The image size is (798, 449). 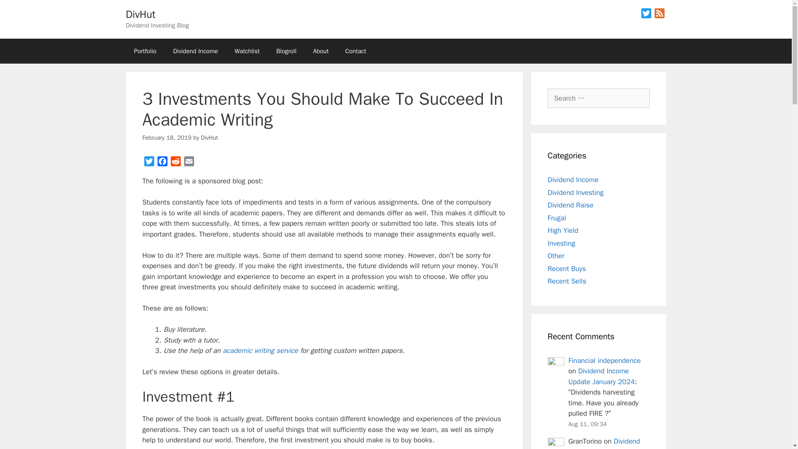 I want to click on High Yield, so click(x=563, y=230).